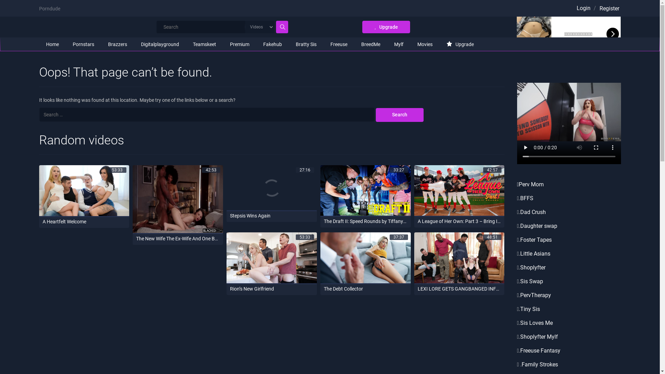 The height and width of the screenshot is (374, 665). Describe the element at coordinates (459, 191) in the screenshot. I see `42:57` at that location.